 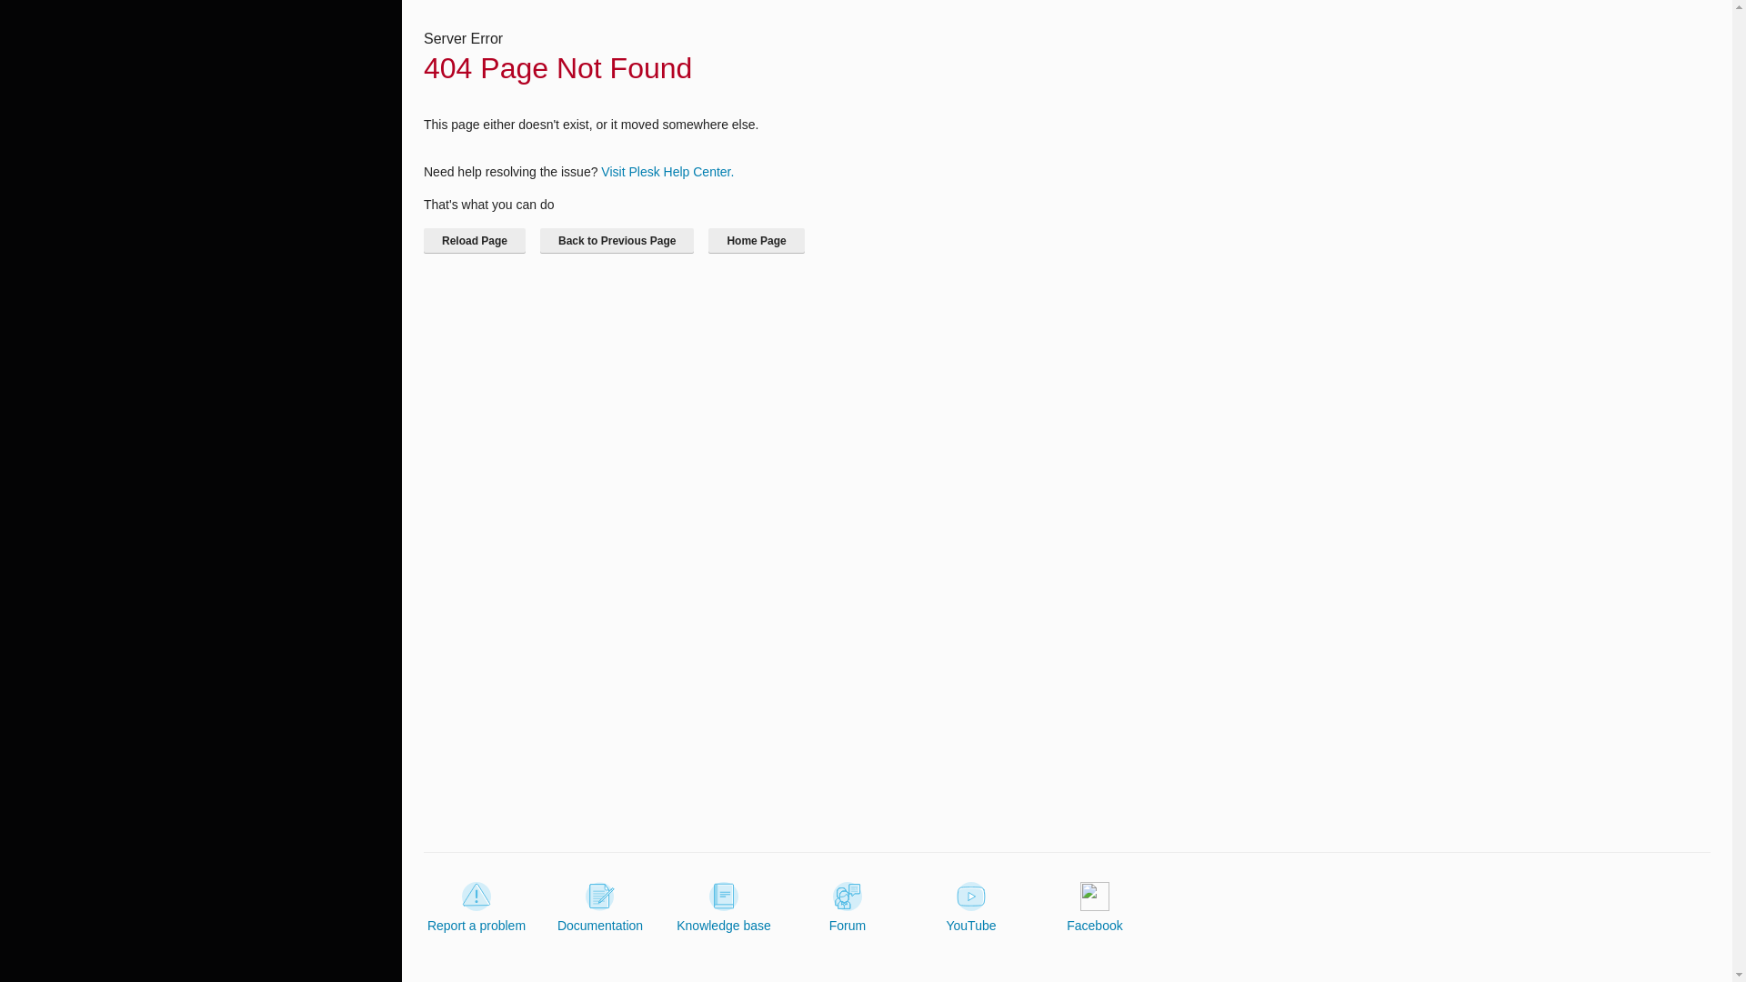 What do you see at coordinates (617, 240) in the screenshot?
I see `Back to Previous Page` at bounding box center [617, 240].